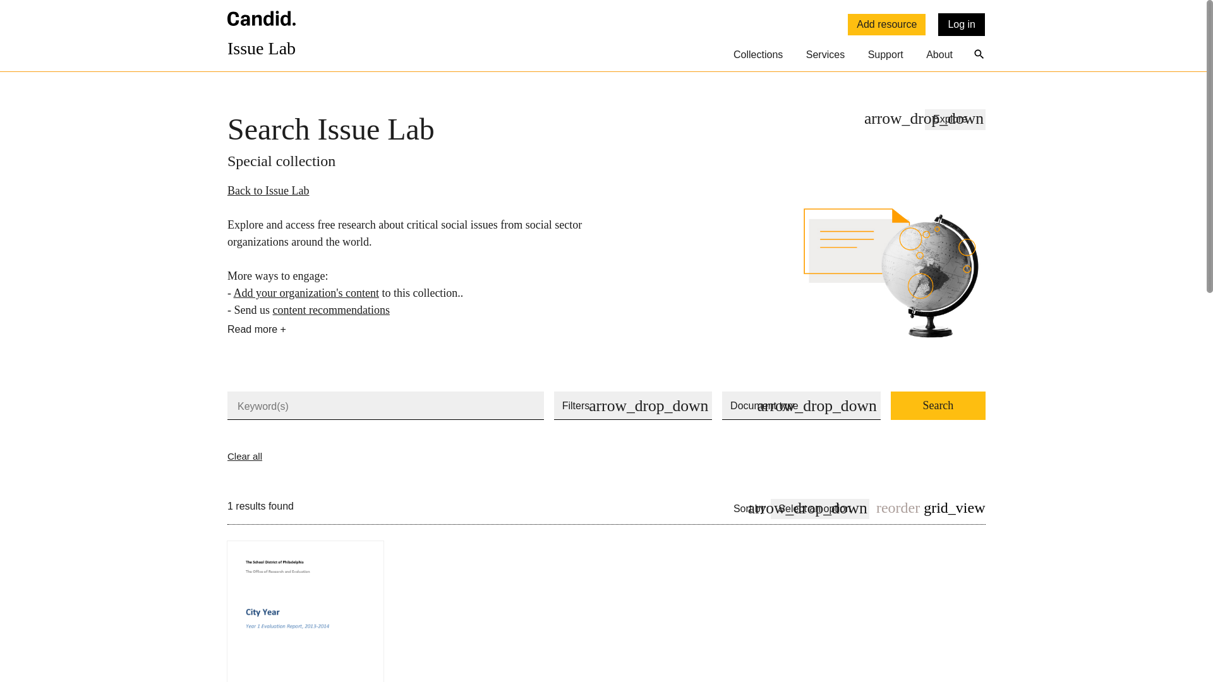 This screenshot has height=682, width=1213. I want to click on Filters, so click(633, 405).